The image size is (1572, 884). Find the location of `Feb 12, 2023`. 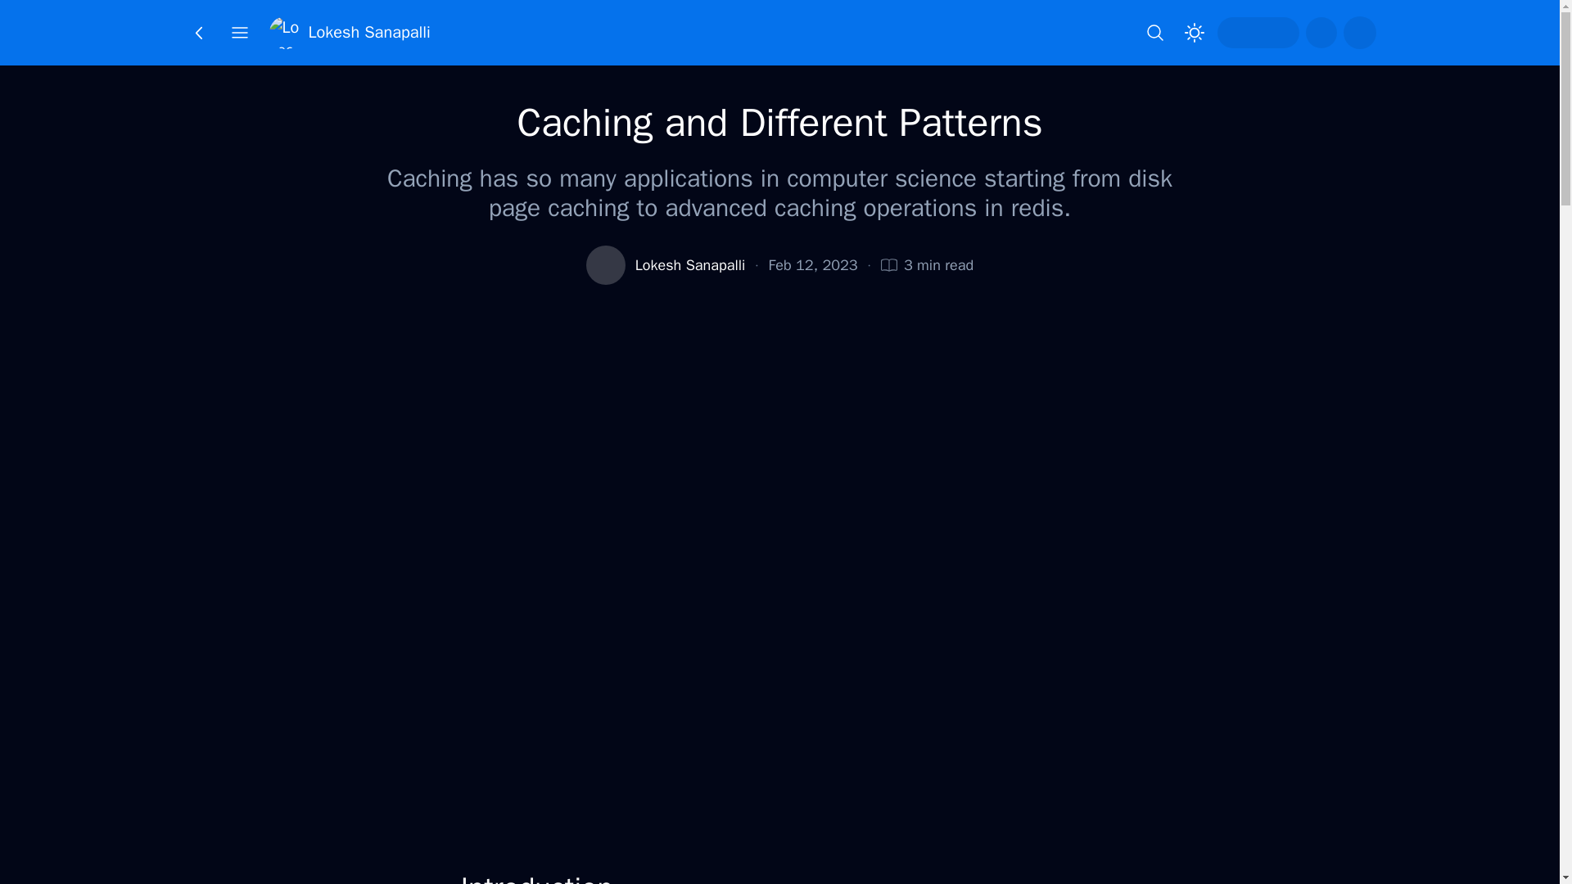

Feb 12, 2023 is located at coordinates (813, 265).